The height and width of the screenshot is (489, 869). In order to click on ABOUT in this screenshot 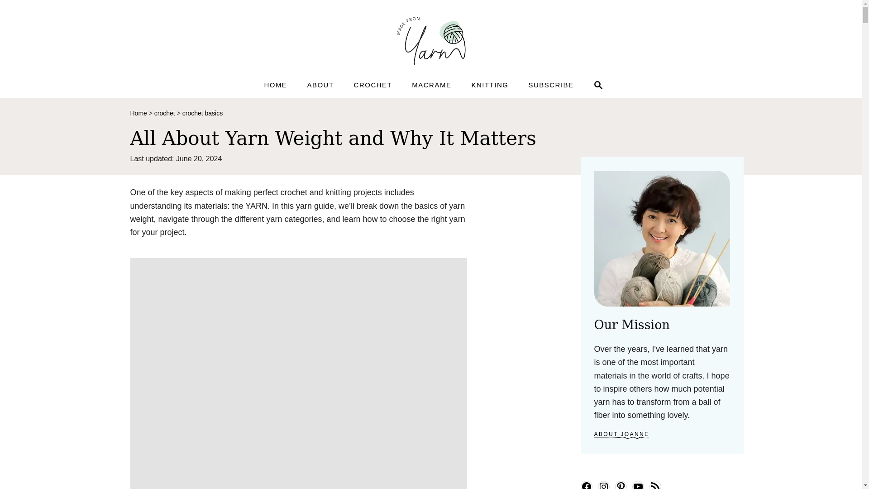, I will do `click(596, 85)`.